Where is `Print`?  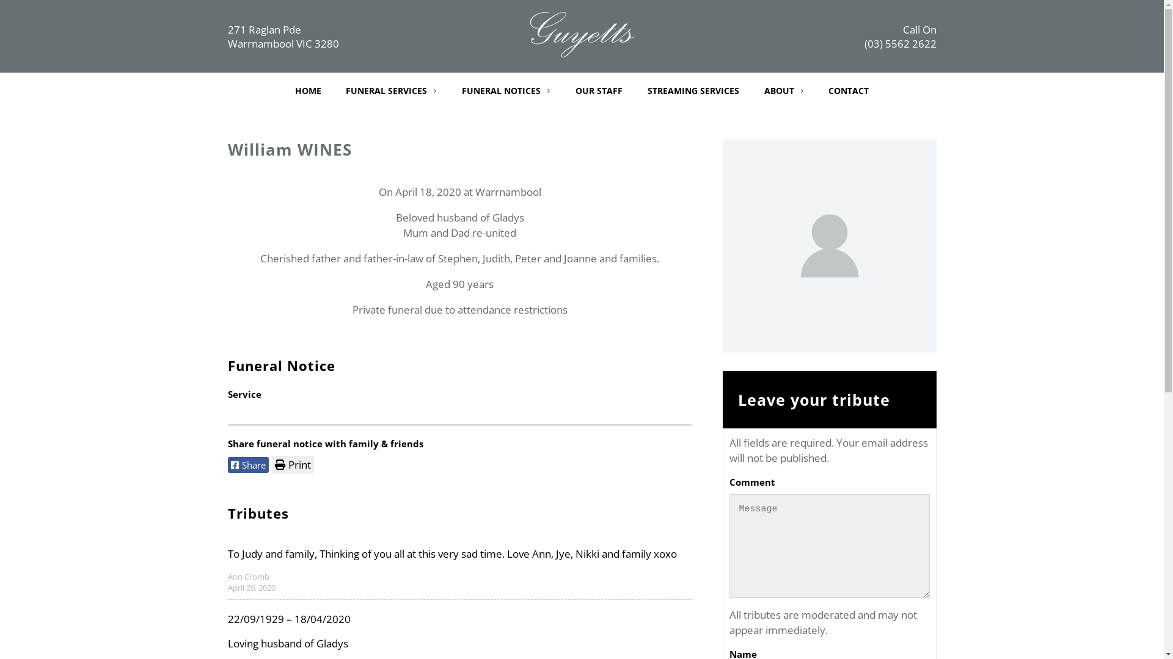 Print is located at coordinates (292, 465).